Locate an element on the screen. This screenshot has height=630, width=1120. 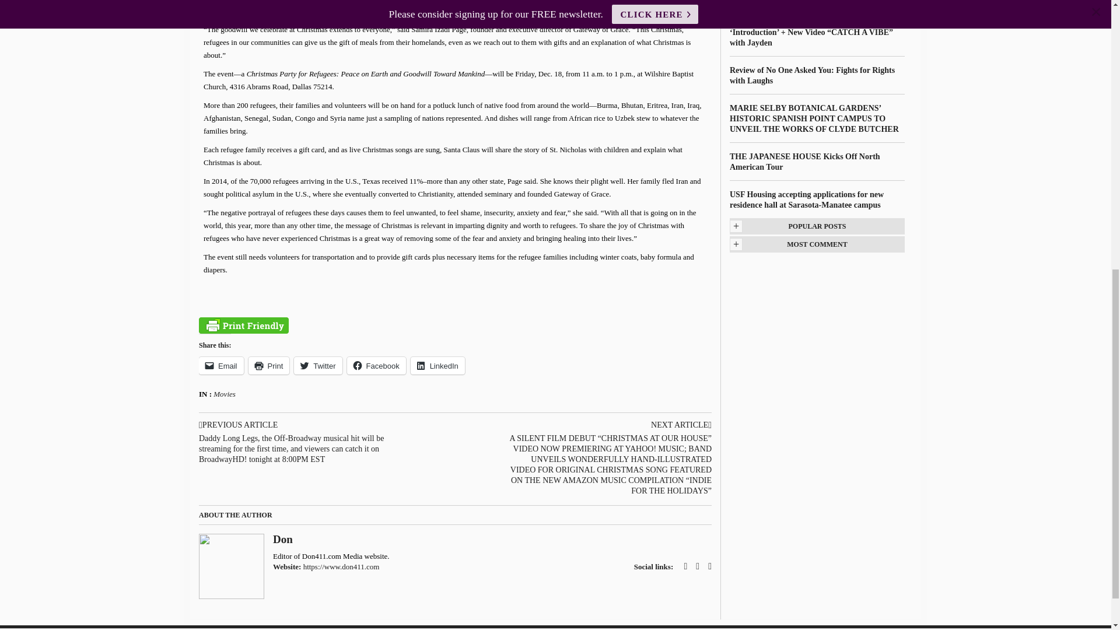
Click to email a link to a friend is located at coordinates (222, 365).